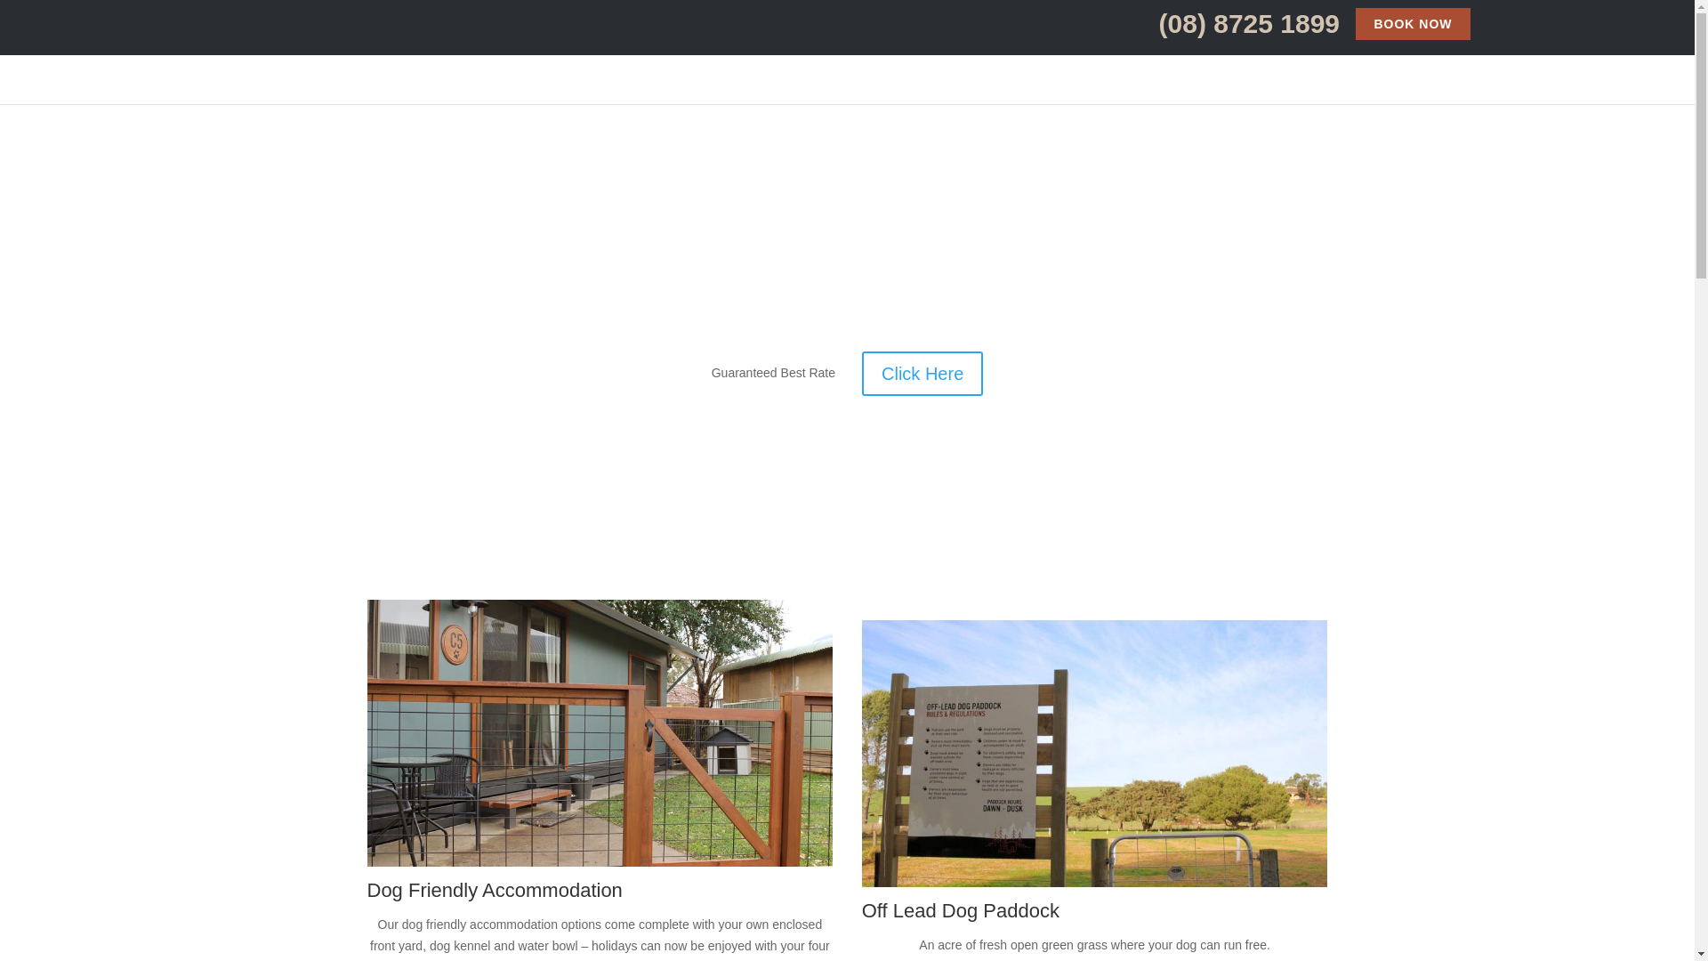  What do you see at coordinates (1238, 65) in the screenshot?
I see `OUR PARK` at bounding box center [1238, 65].